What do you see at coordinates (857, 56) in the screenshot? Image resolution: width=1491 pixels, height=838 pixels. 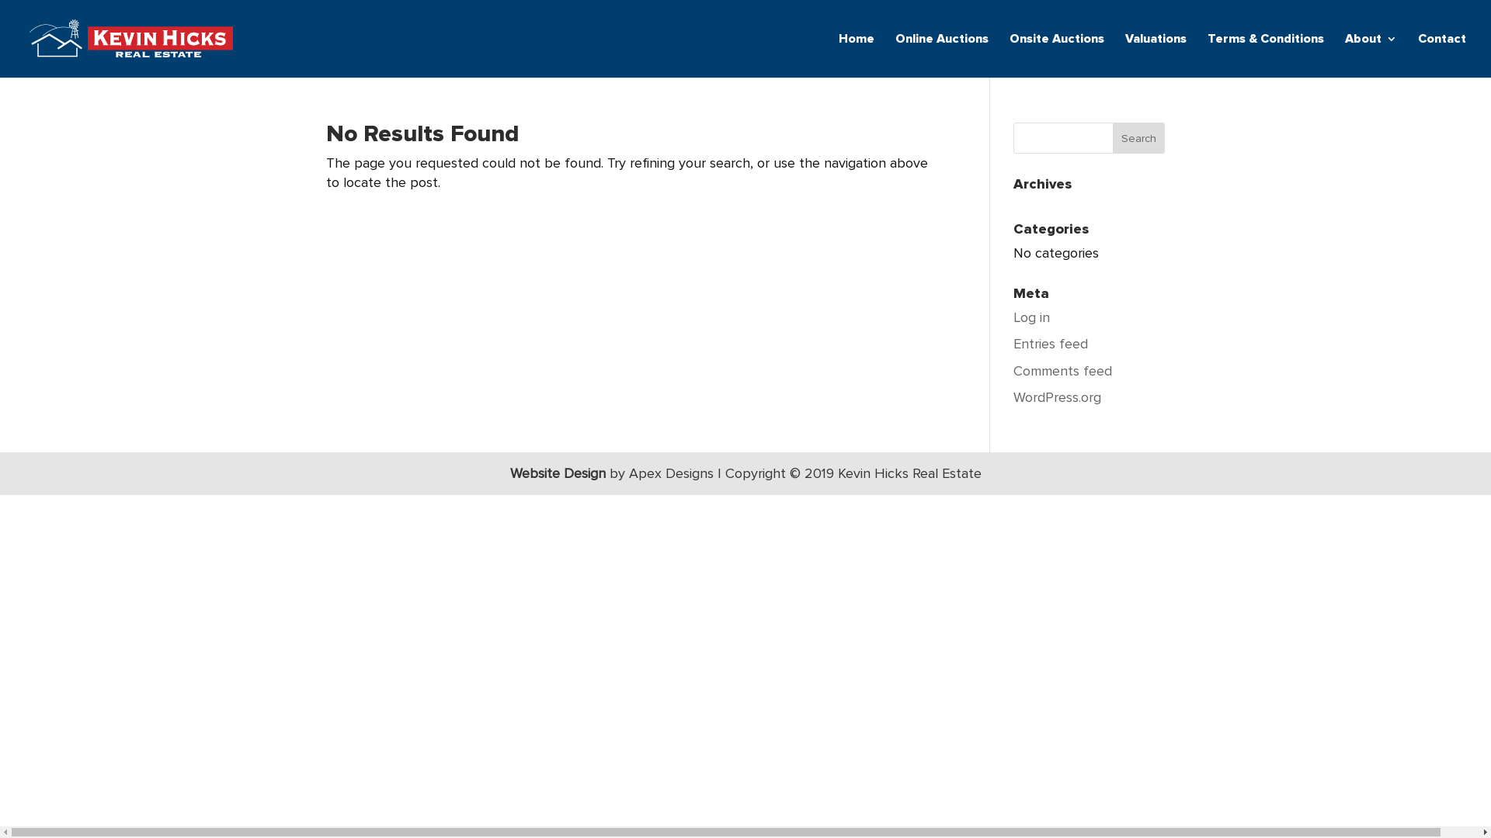 I see `Home` at bounding box center [857, 56].